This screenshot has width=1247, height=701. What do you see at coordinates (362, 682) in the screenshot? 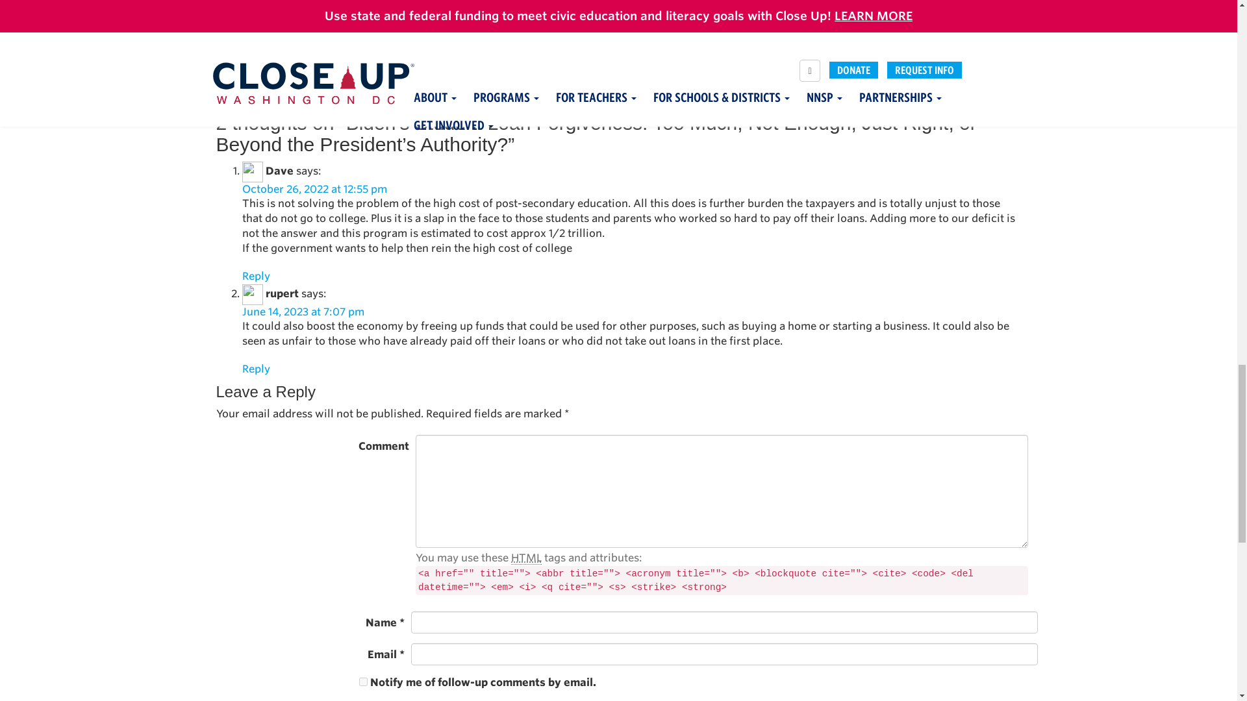
I see `subscribe` at bounding box center [362, 682].